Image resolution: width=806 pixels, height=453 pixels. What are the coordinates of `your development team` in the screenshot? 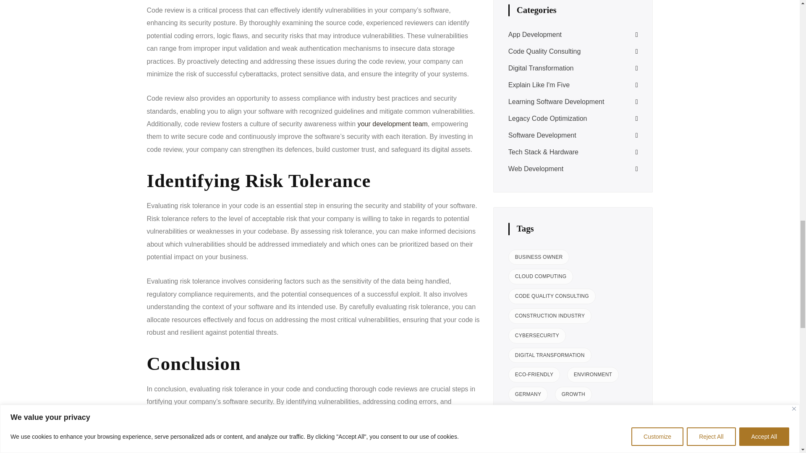 It's located at (393, 124).